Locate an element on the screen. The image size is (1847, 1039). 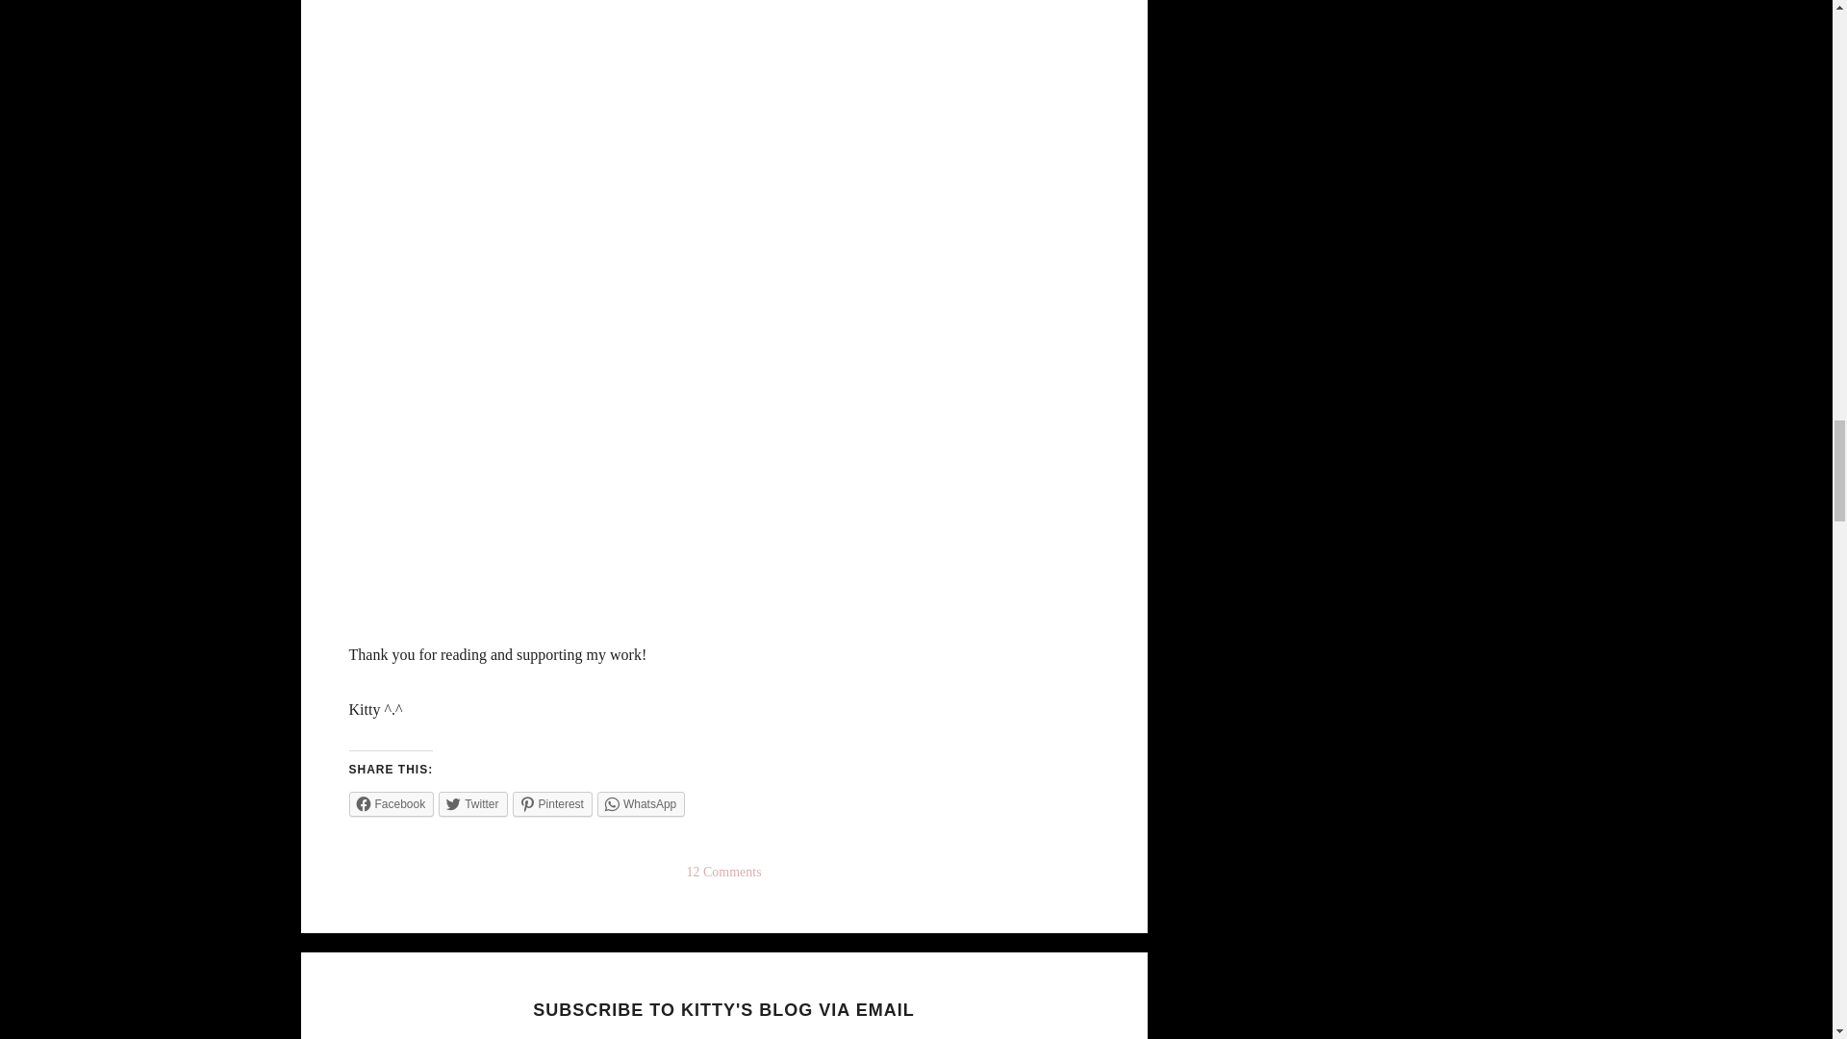
Click to share on WhatsApp is located at coordinates (641, 803).